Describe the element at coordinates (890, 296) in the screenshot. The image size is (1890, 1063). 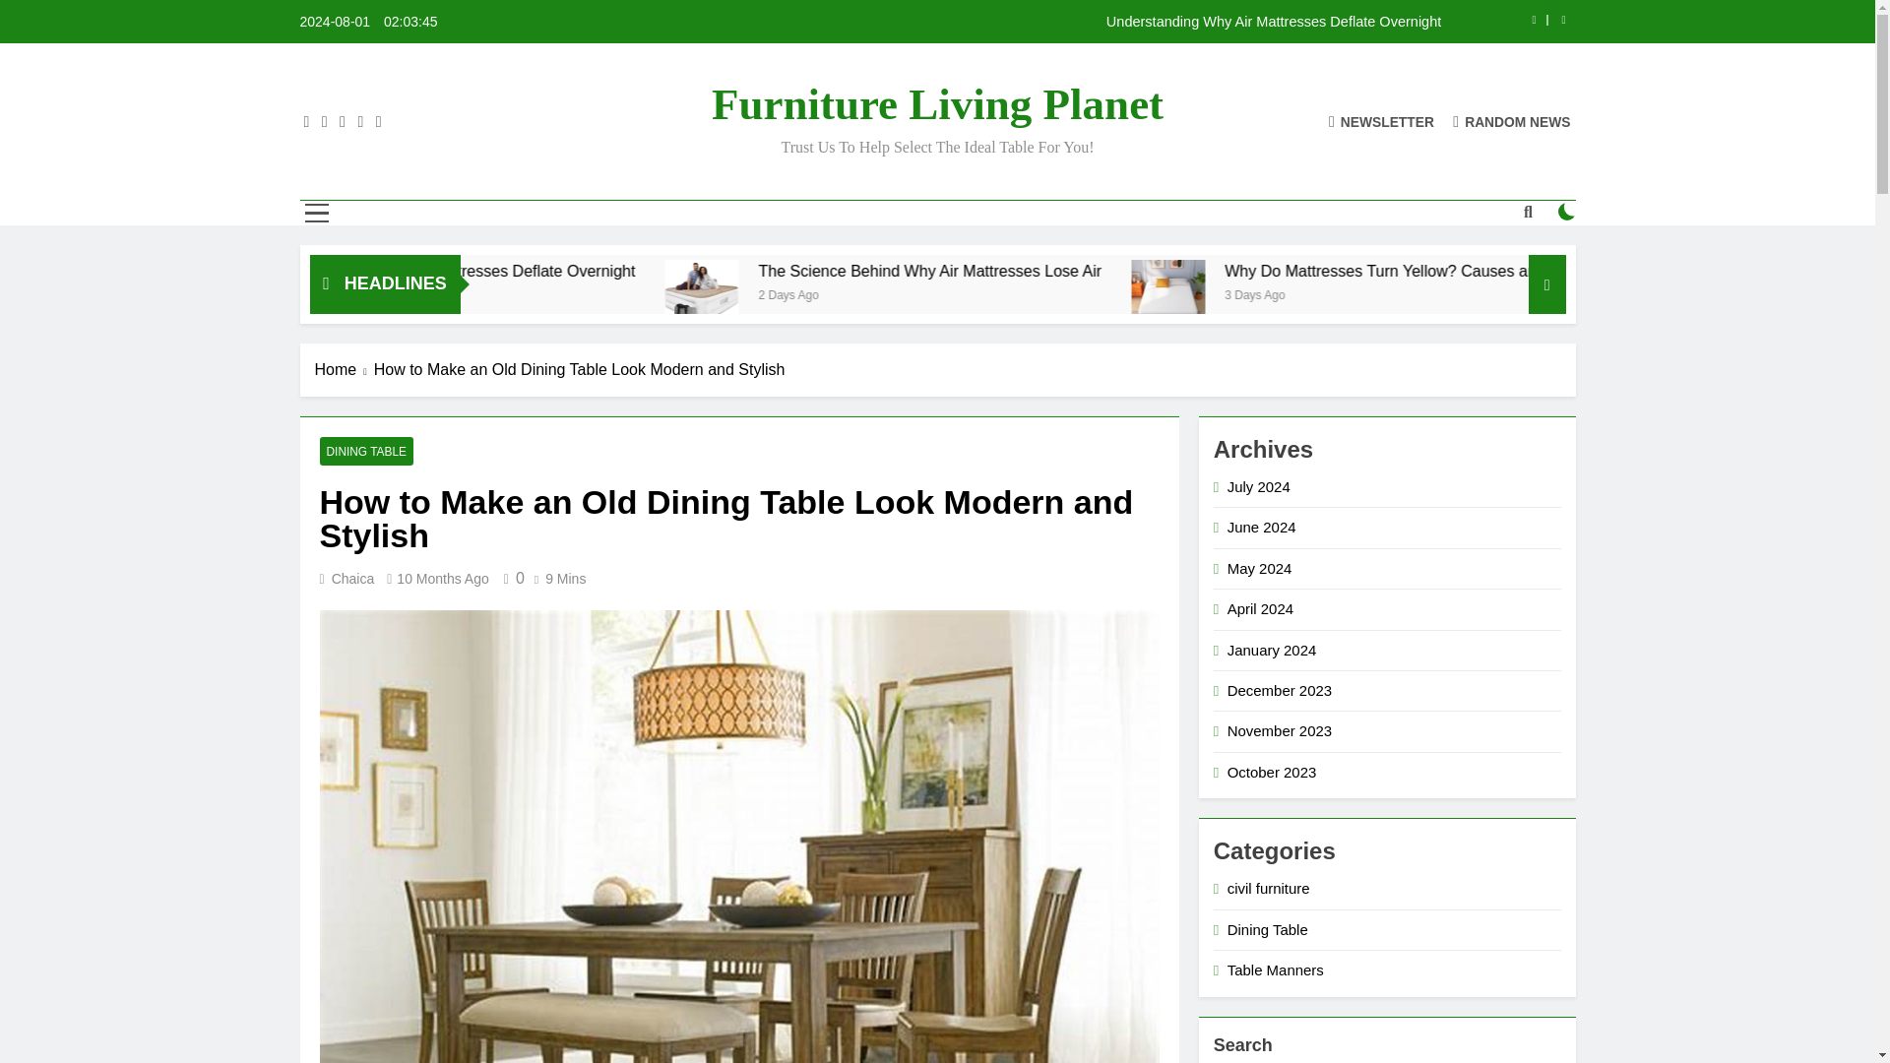
I see `The Science Behind Why Air Mattresses Lose Air` at that location.